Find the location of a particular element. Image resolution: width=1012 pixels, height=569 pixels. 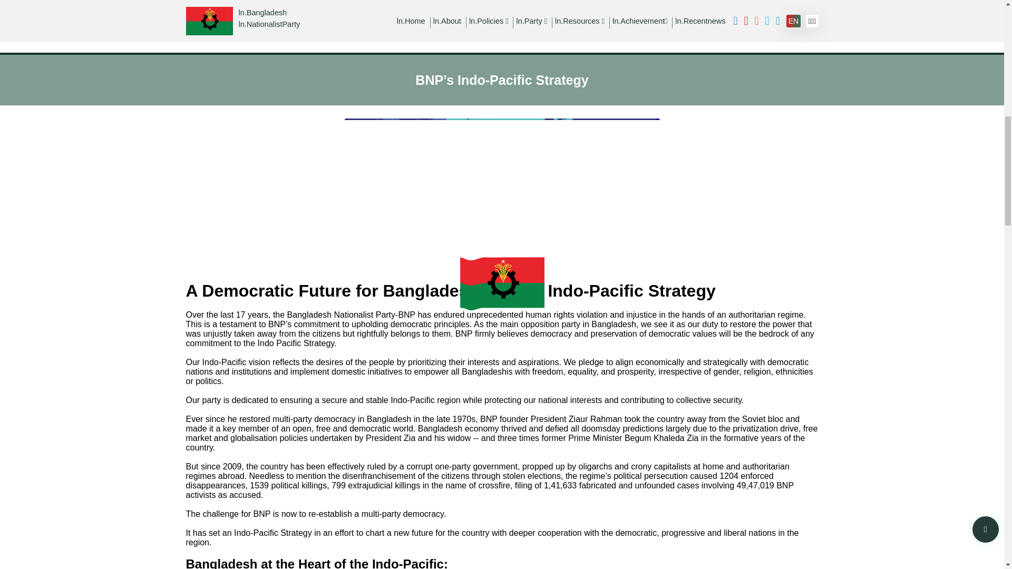

ln.About is located at coordinates (447, 21).